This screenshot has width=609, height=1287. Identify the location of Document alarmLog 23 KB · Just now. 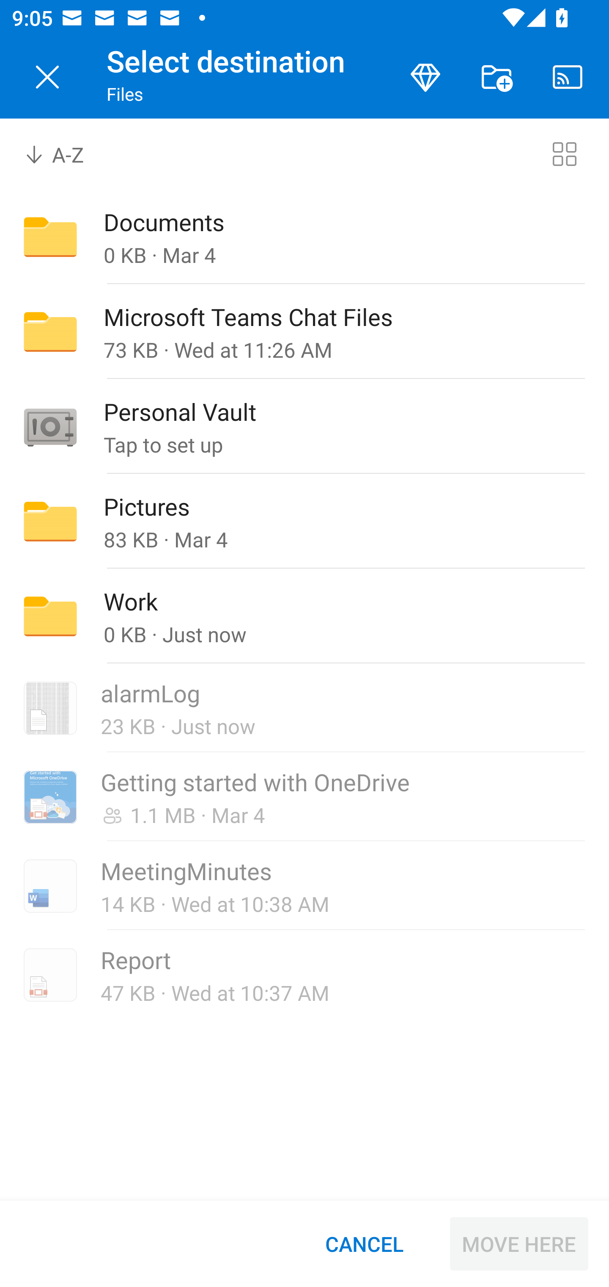
(304, 708).